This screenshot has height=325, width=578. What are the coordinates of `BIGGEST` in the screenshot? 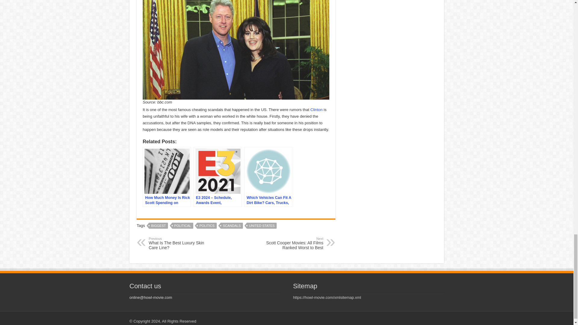 It's located at (158, 226).